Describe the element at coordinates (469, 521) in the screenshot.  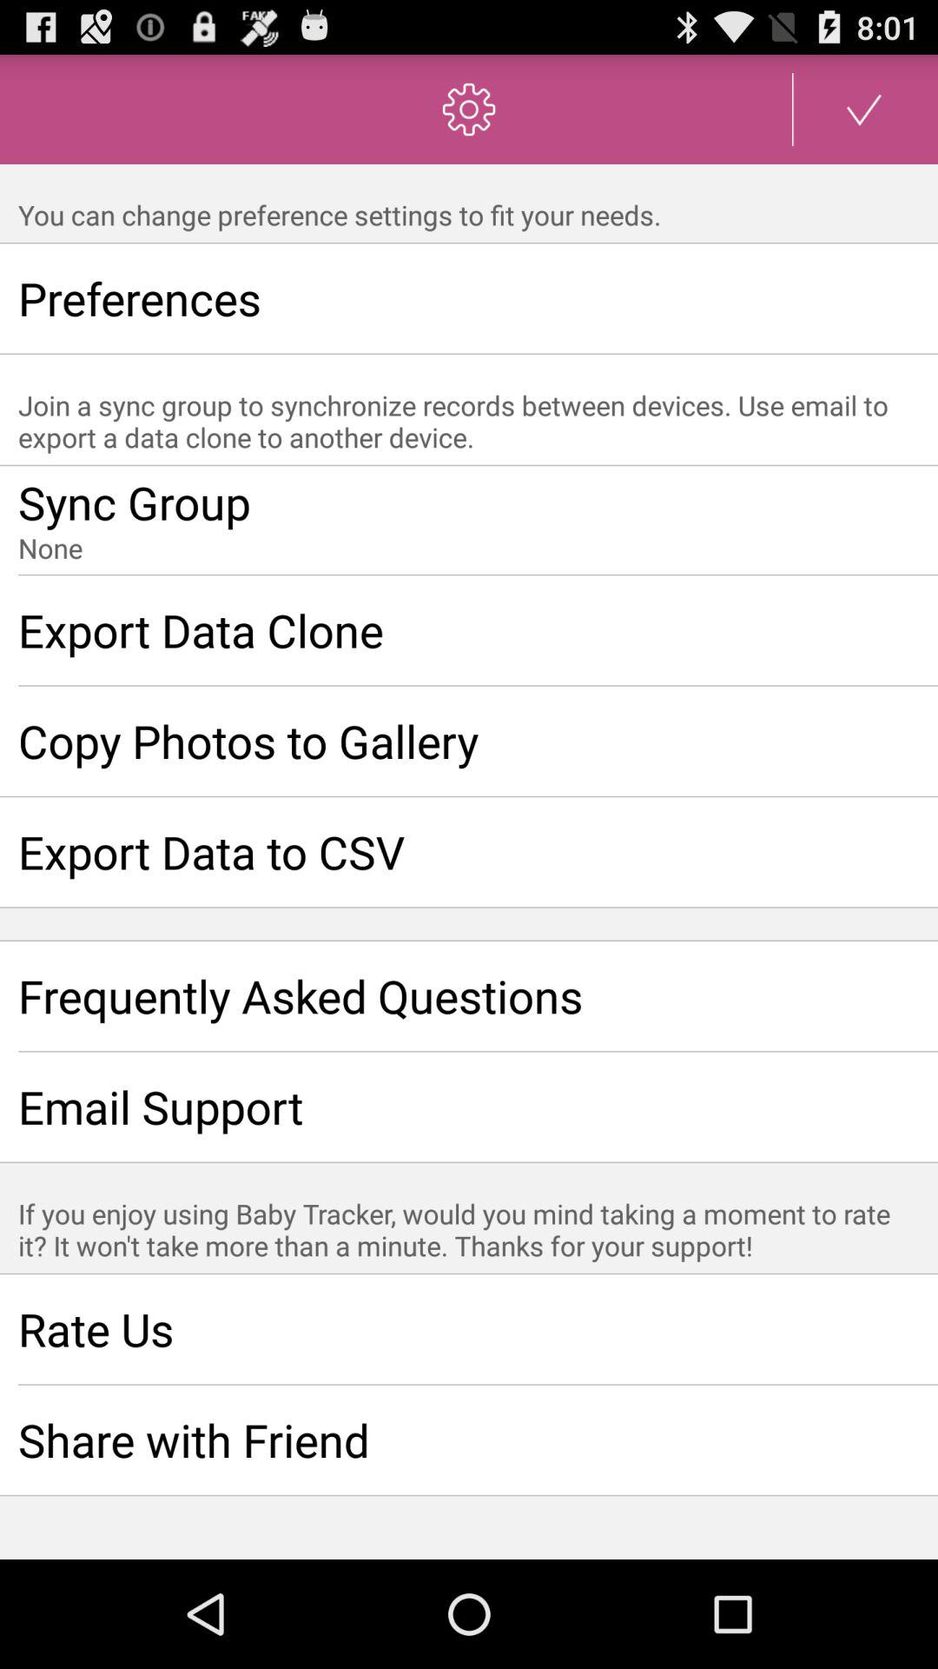
I see `sync group` at that location.